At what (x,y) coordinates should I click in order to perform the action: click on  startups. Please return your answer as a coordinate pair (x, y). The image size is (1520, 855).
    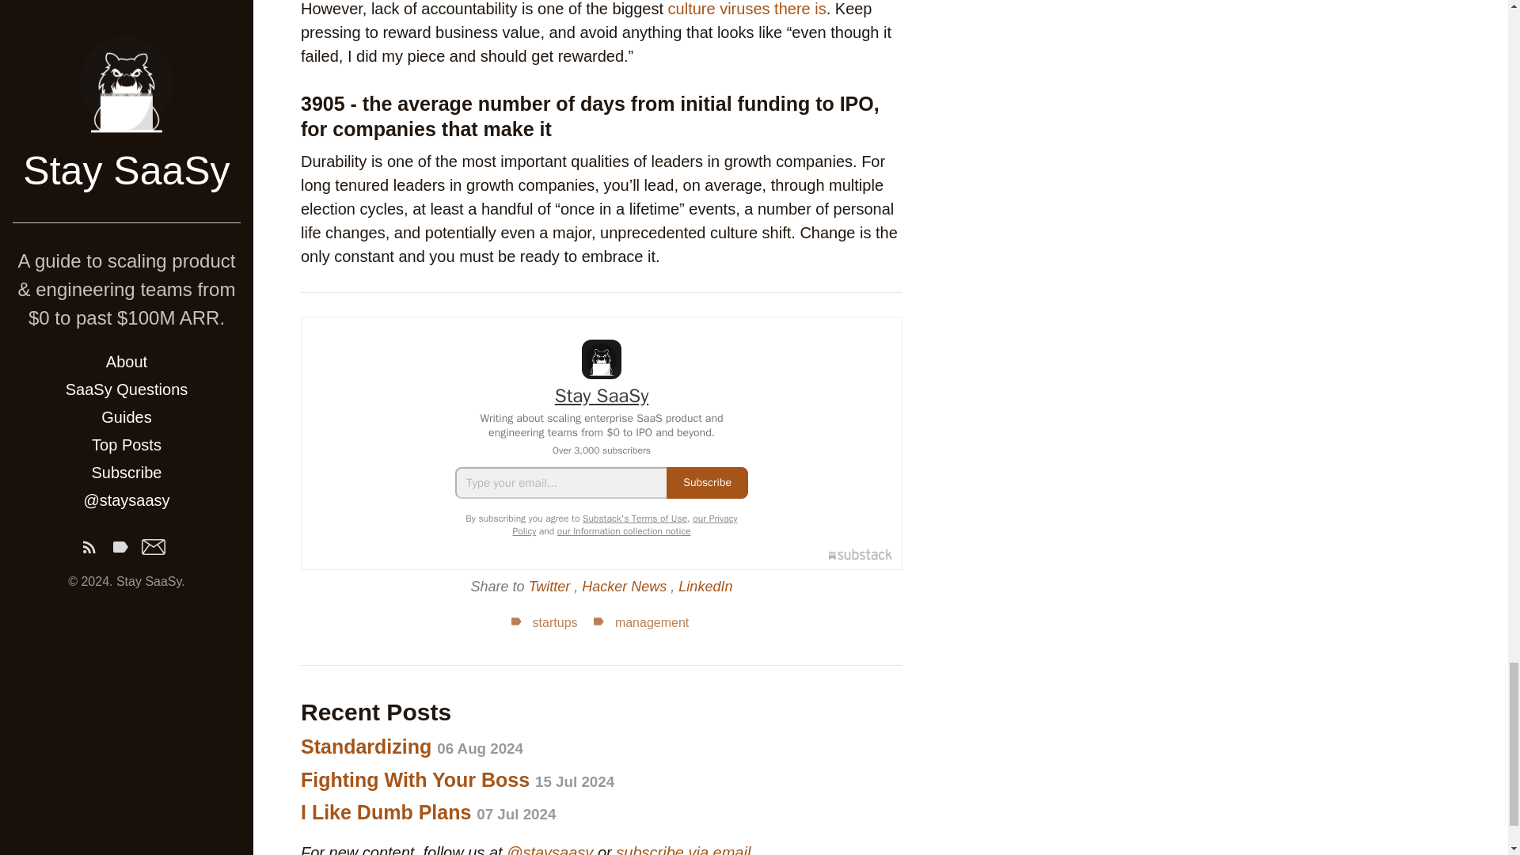
    Looking at the image, I should click on (543, 622).